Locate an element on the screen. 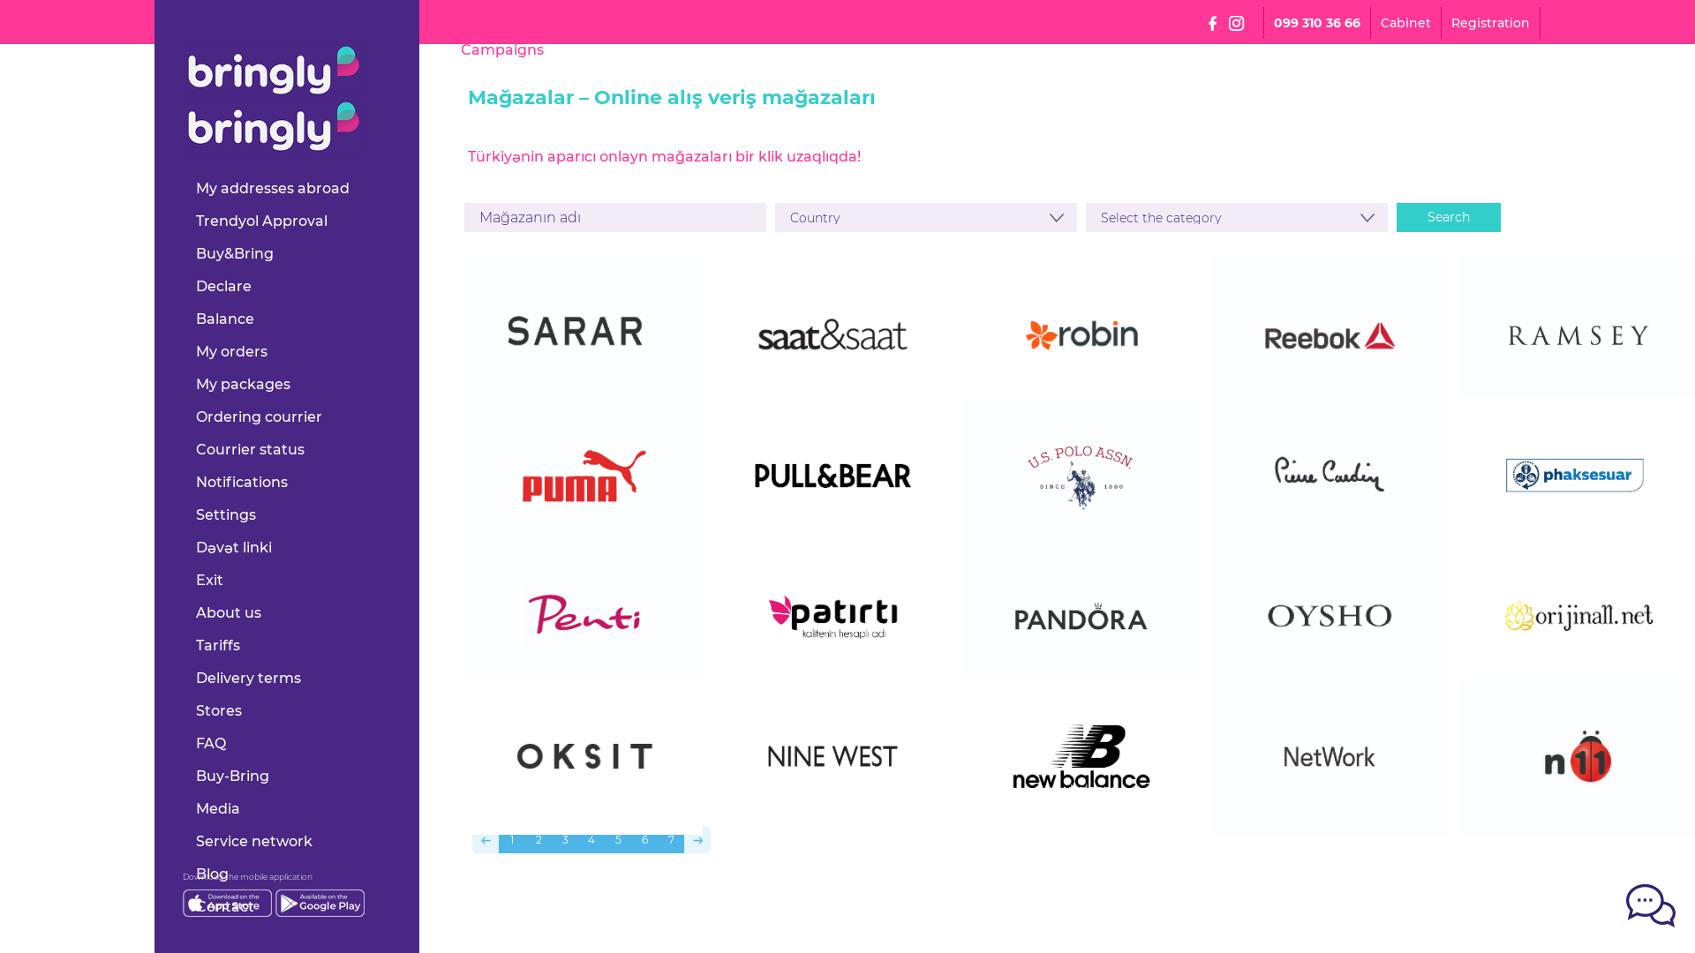 Image resolution: width=1695 pixels, height=953 pixels. Ordering courrier is located at coordinates (260, 416).